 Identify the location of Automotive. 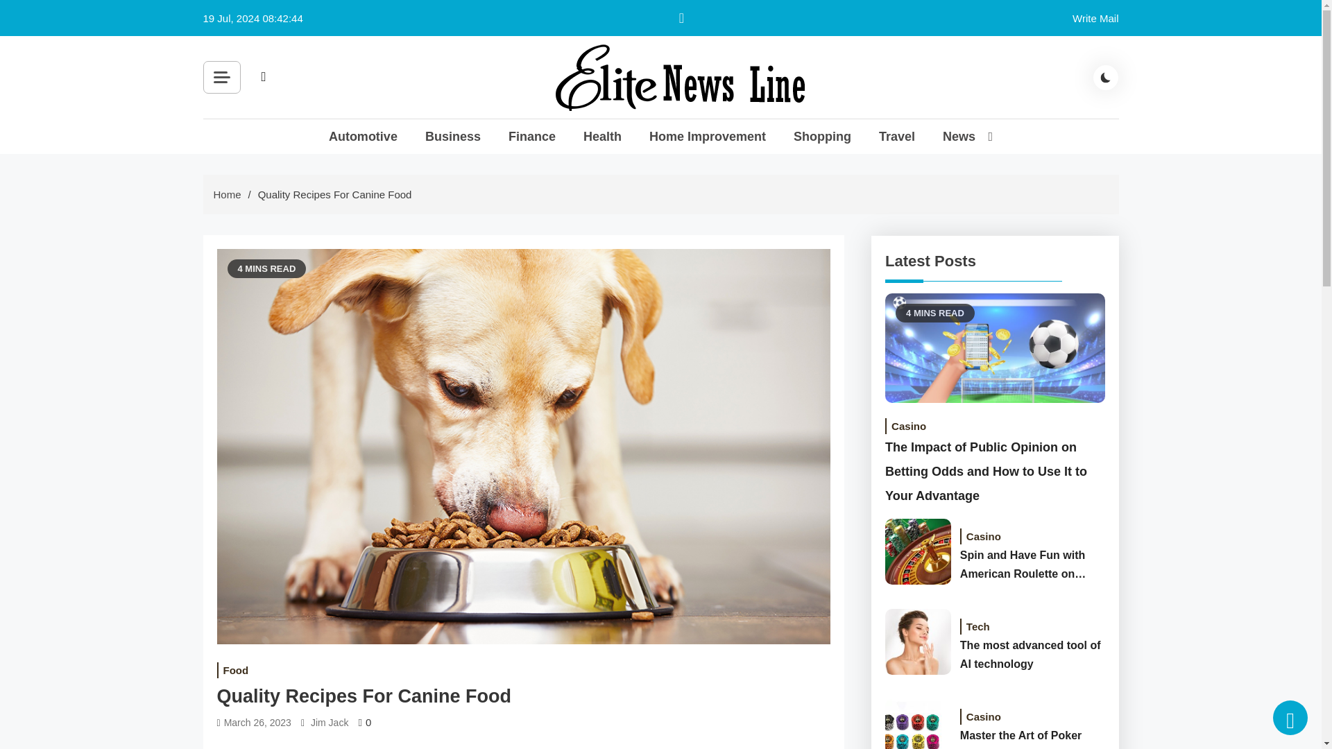
(363, 136).